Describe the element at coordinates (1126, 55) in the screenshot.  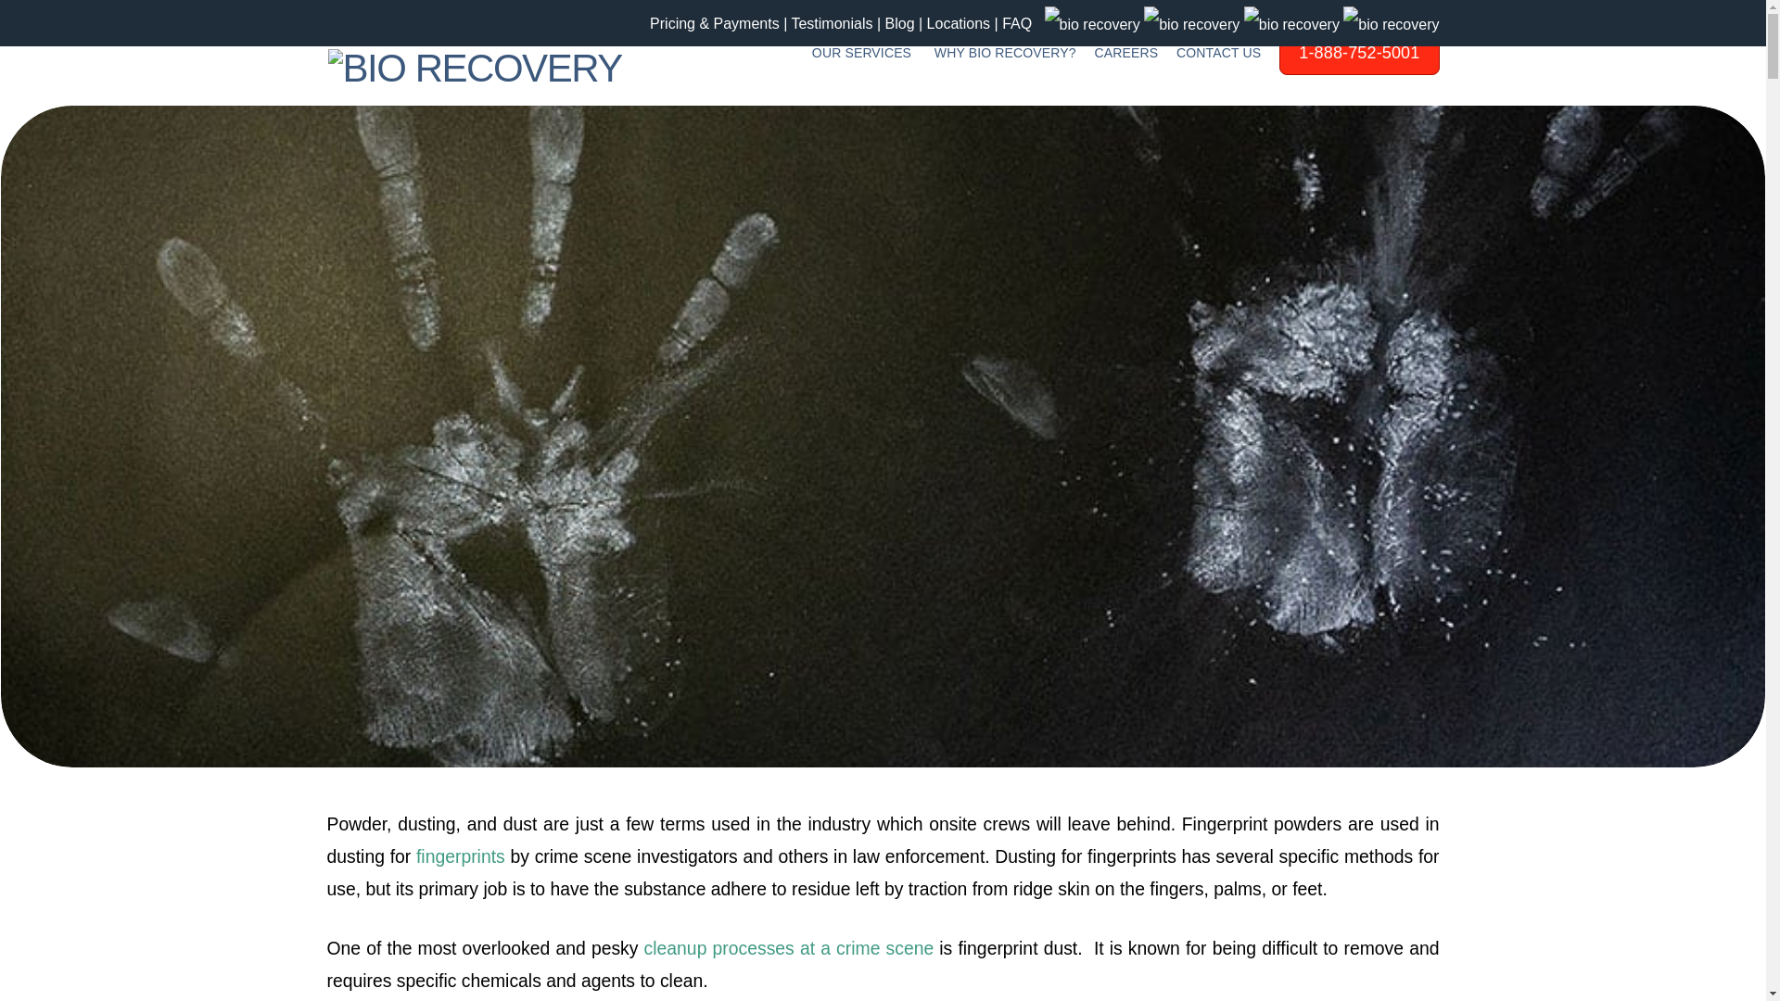
I see `CAREERS` at that location.